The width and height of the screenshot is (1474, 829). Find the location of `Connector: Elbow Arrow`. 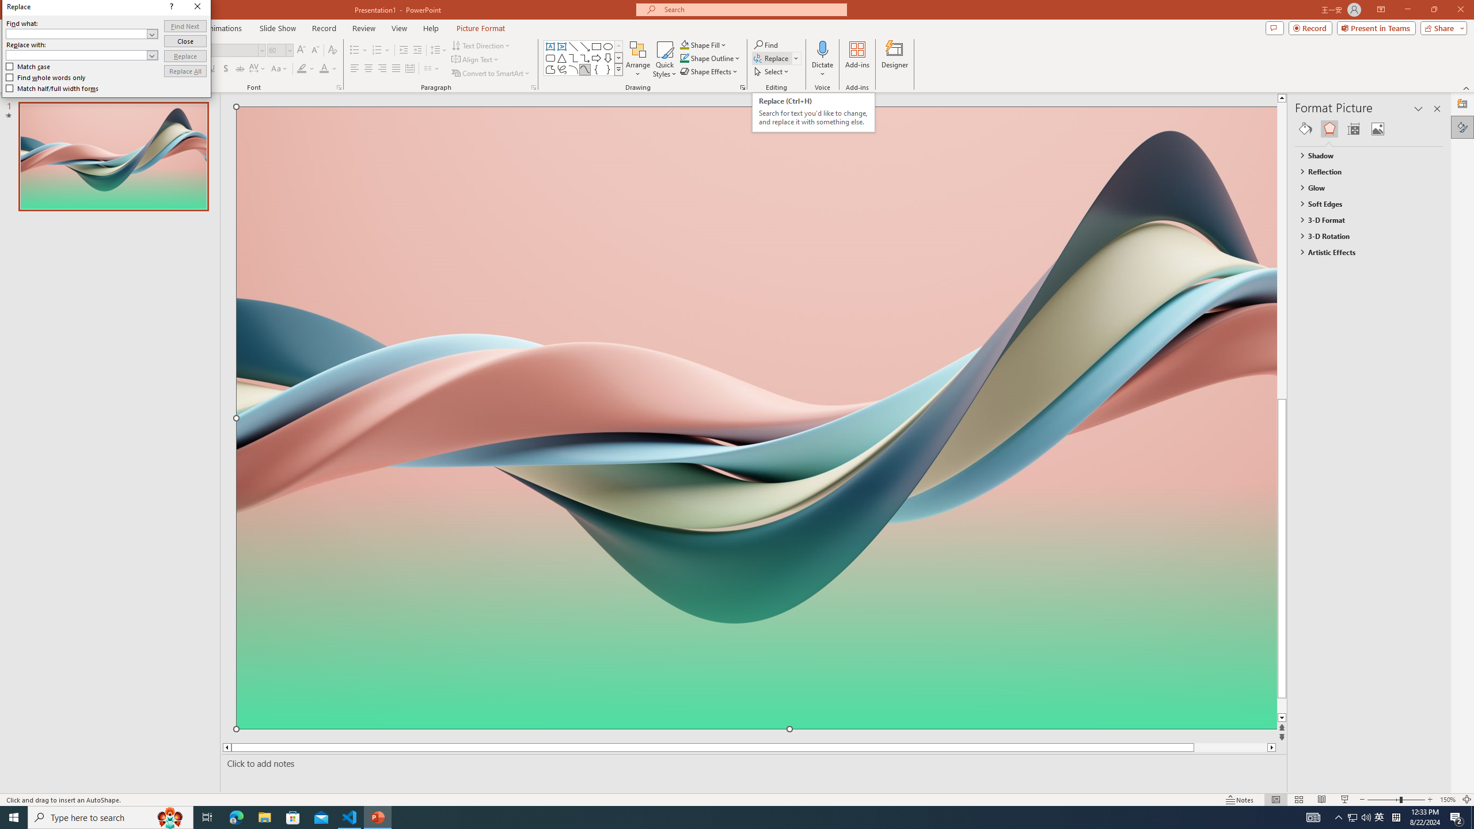

Connector: Elbow Arrow is located at coordinates (585, 58).